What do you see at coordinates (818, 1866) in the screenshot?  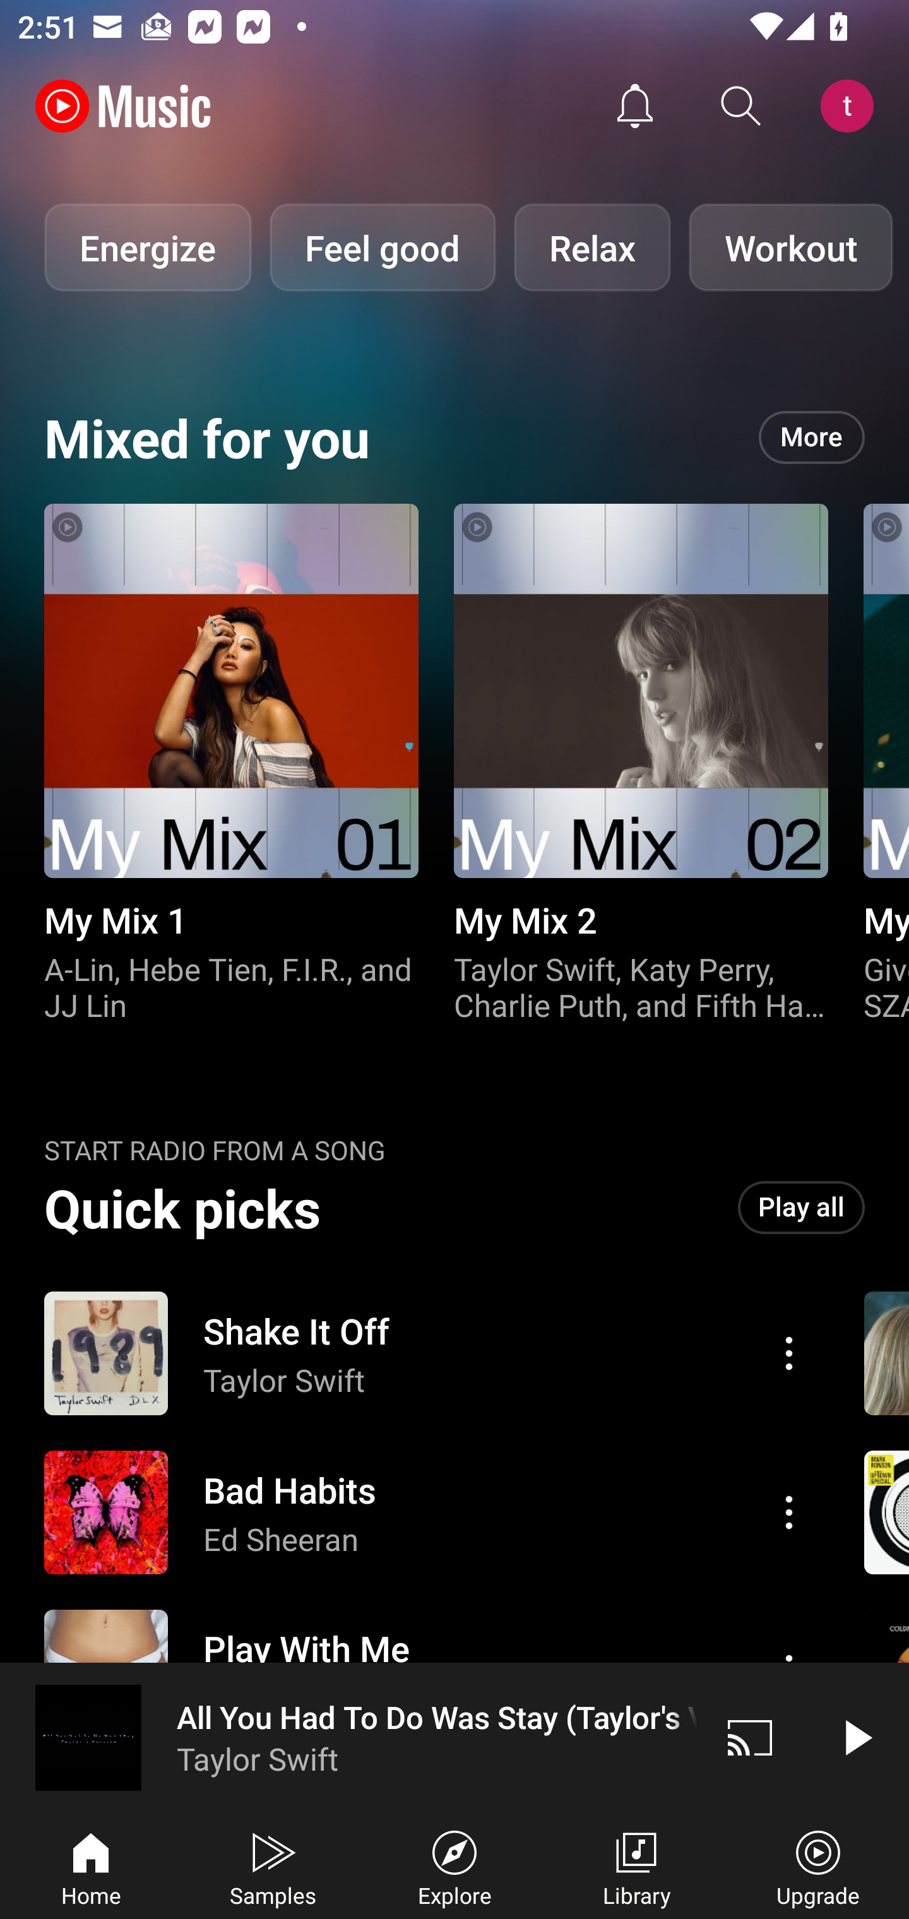 I see `Upgrade` at bounding box center [818, 1866].